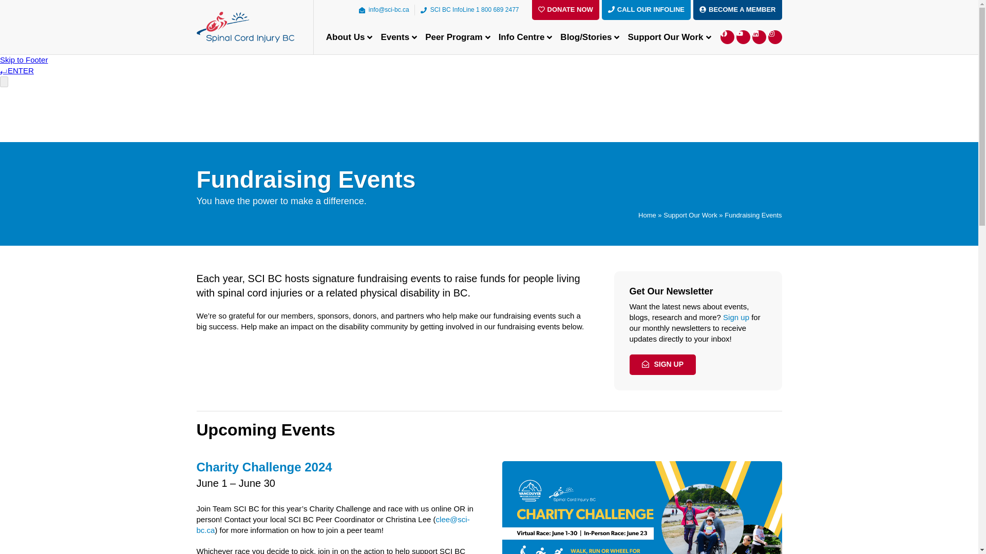  Describe the element at coordinates (399, 37) in the screenshot. I see `Events` at that location.